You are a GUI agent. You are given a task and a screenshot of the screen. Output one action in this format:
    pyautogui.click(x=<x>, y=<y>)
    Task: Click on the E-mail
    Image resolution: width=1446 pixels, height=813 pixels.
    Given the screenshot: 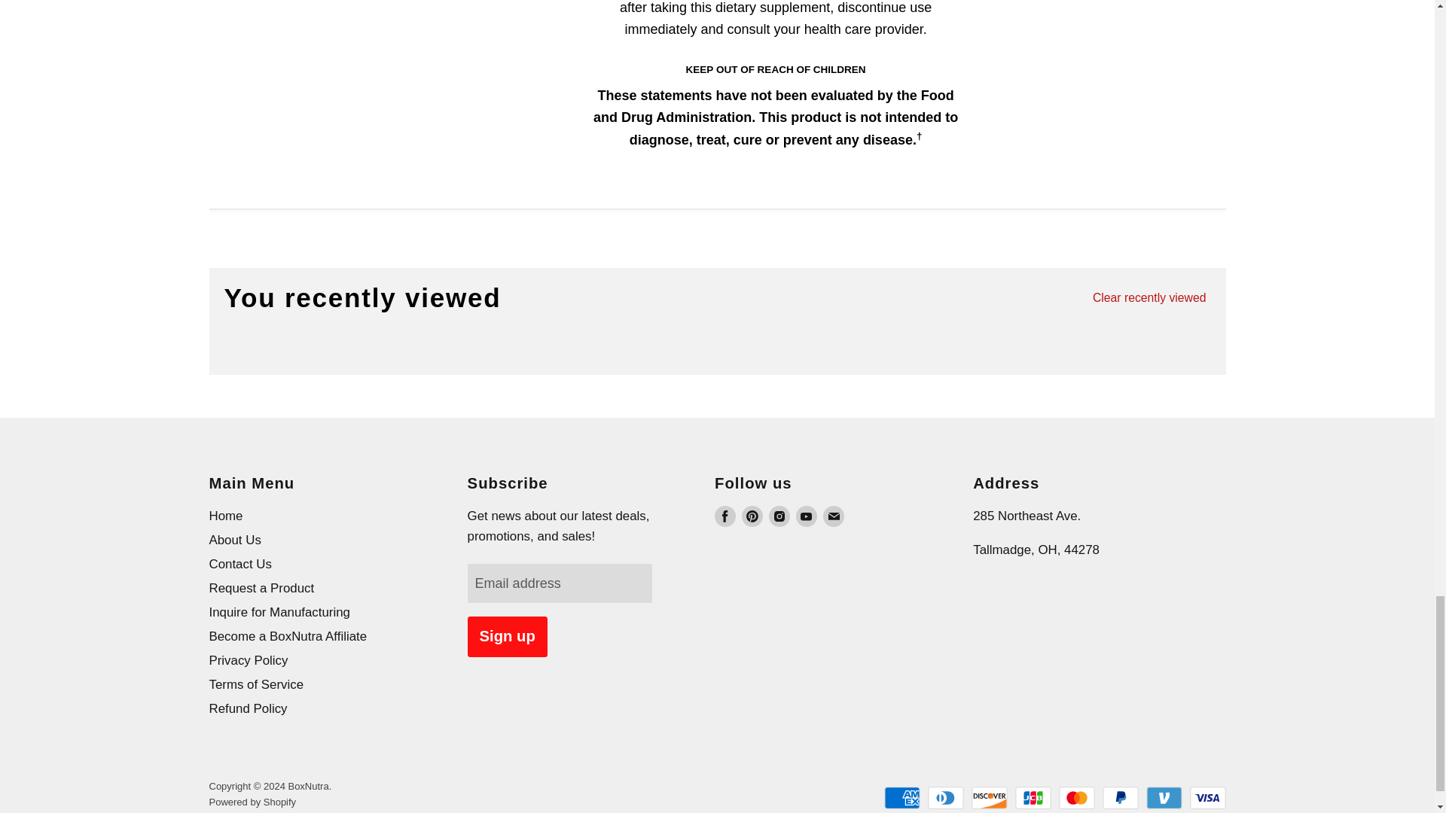 What is the action you would take?
    pyautogui.click(x=833, y=516)
    